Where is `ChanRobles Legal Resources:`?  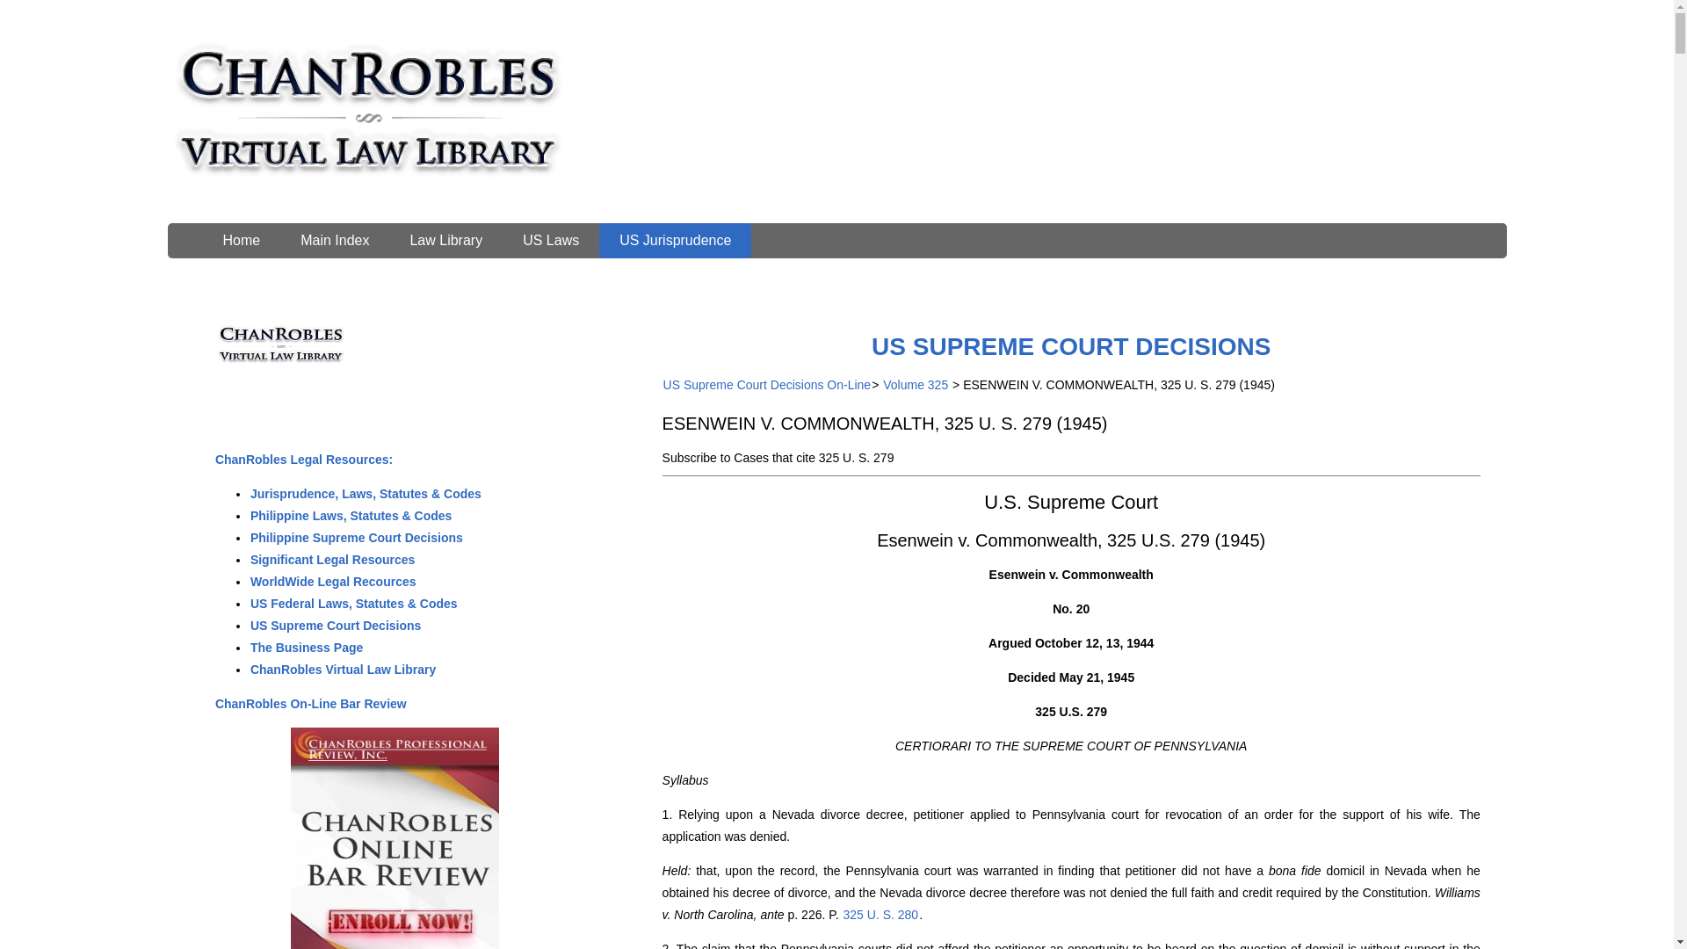 ChanRobles Legal Resources: is located at coordinates (303, 460).